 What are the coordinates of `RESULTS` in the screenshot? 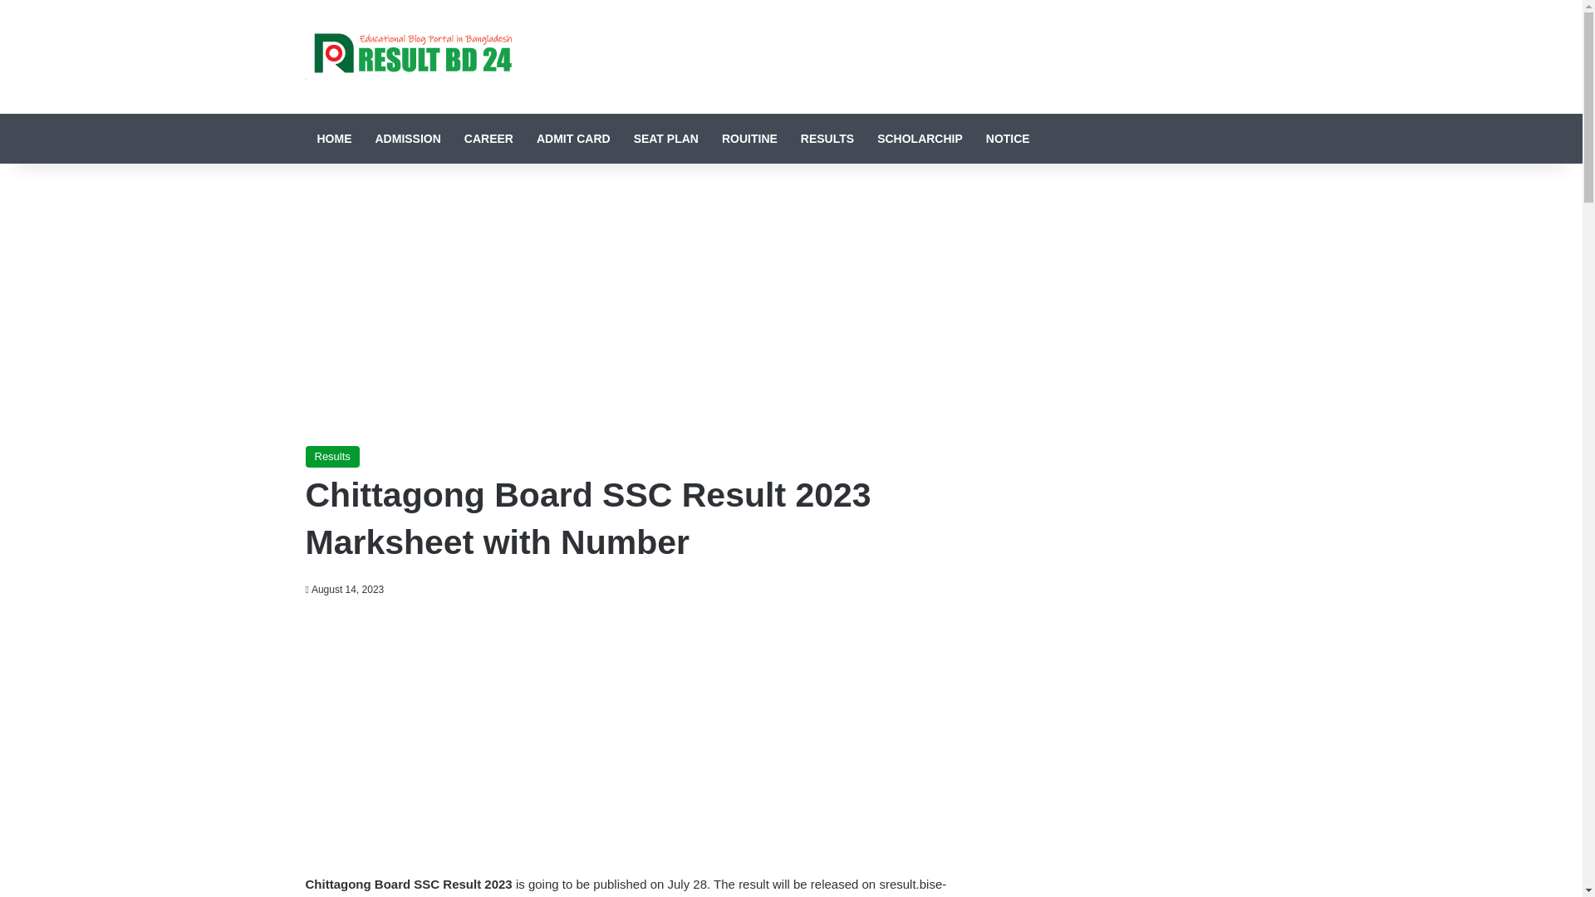 It's located at (827, 138).